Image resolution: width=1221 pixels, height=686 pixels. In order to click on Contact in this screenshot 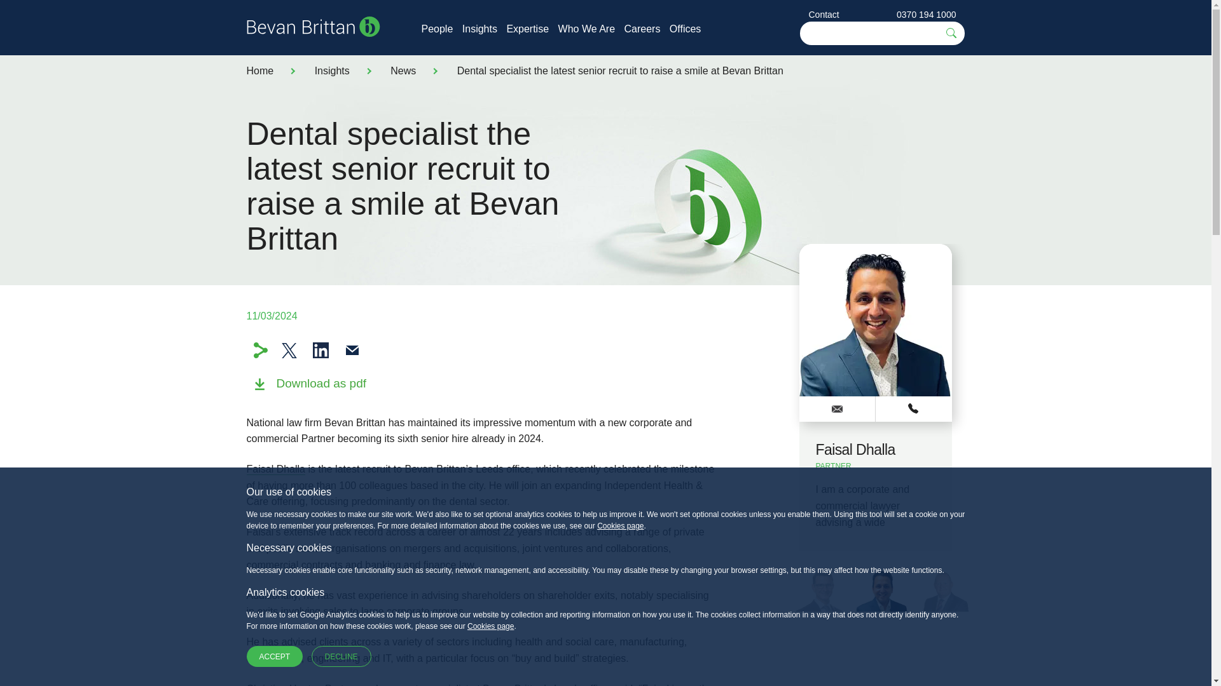, I will do `click(824, 15)`.